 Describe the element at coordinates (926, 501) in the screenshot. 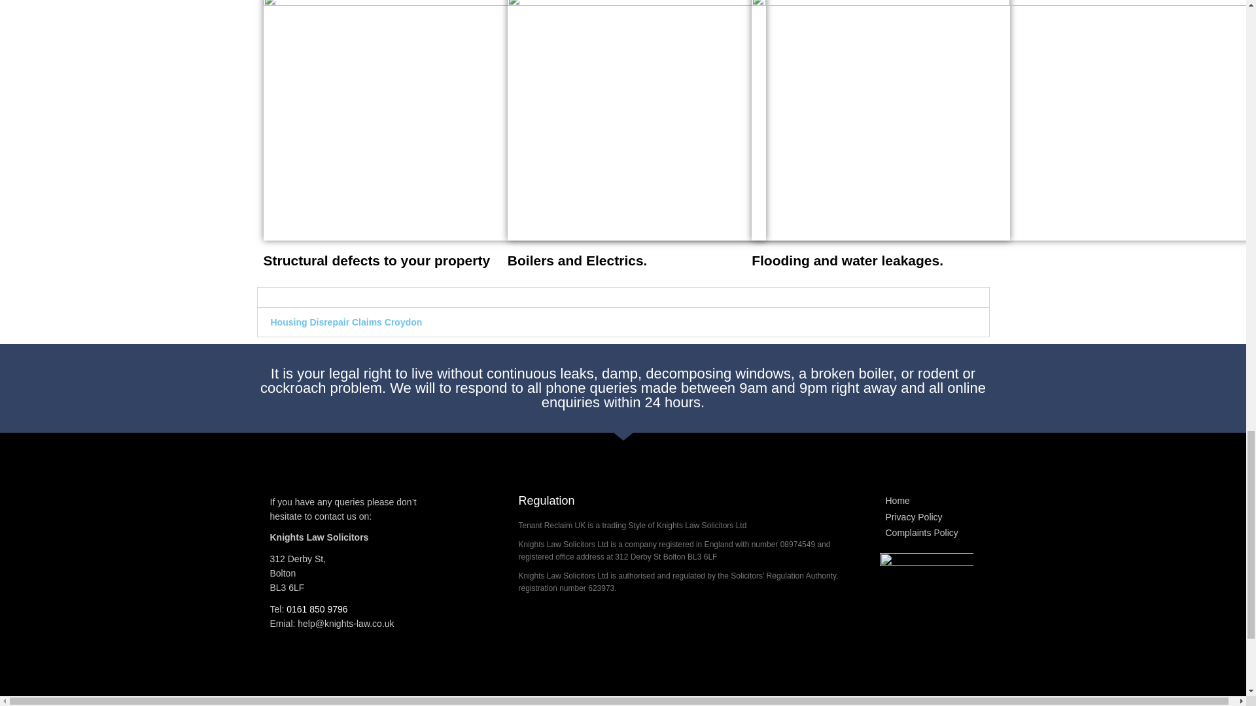

I see `Home` at that location.